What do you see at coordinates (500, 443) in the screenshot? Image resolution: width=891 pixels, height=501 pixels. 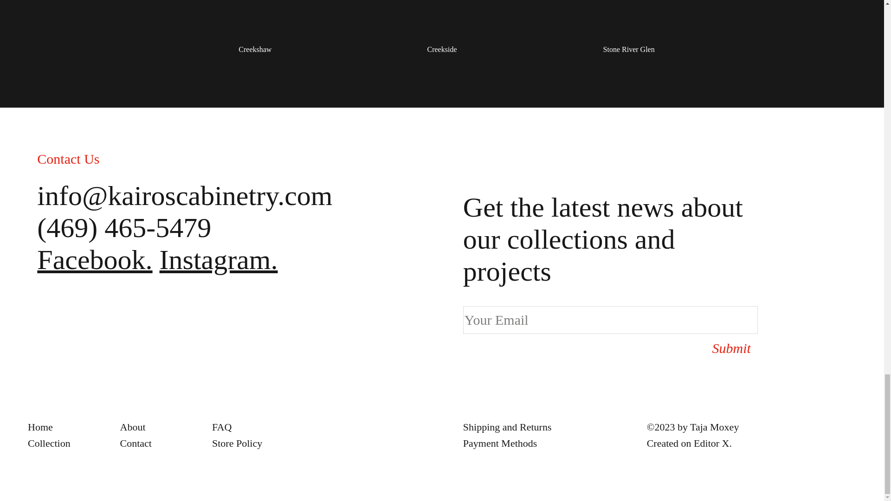 I see `Payment Methods` at bounding box center [500, 443].